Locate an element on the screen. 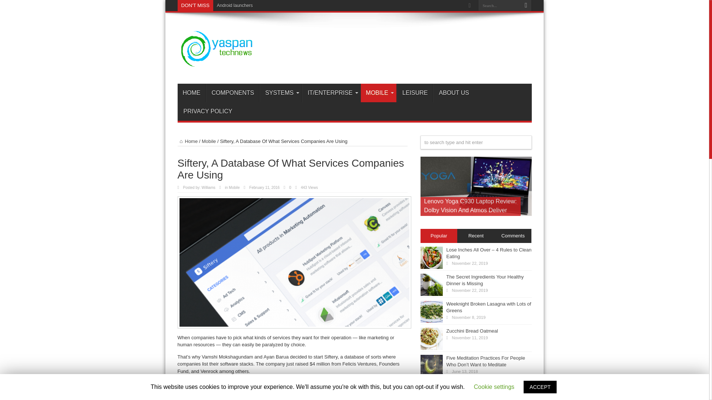 This screenshot has width=712, height=400. Search is located at coordinates (526, 6).